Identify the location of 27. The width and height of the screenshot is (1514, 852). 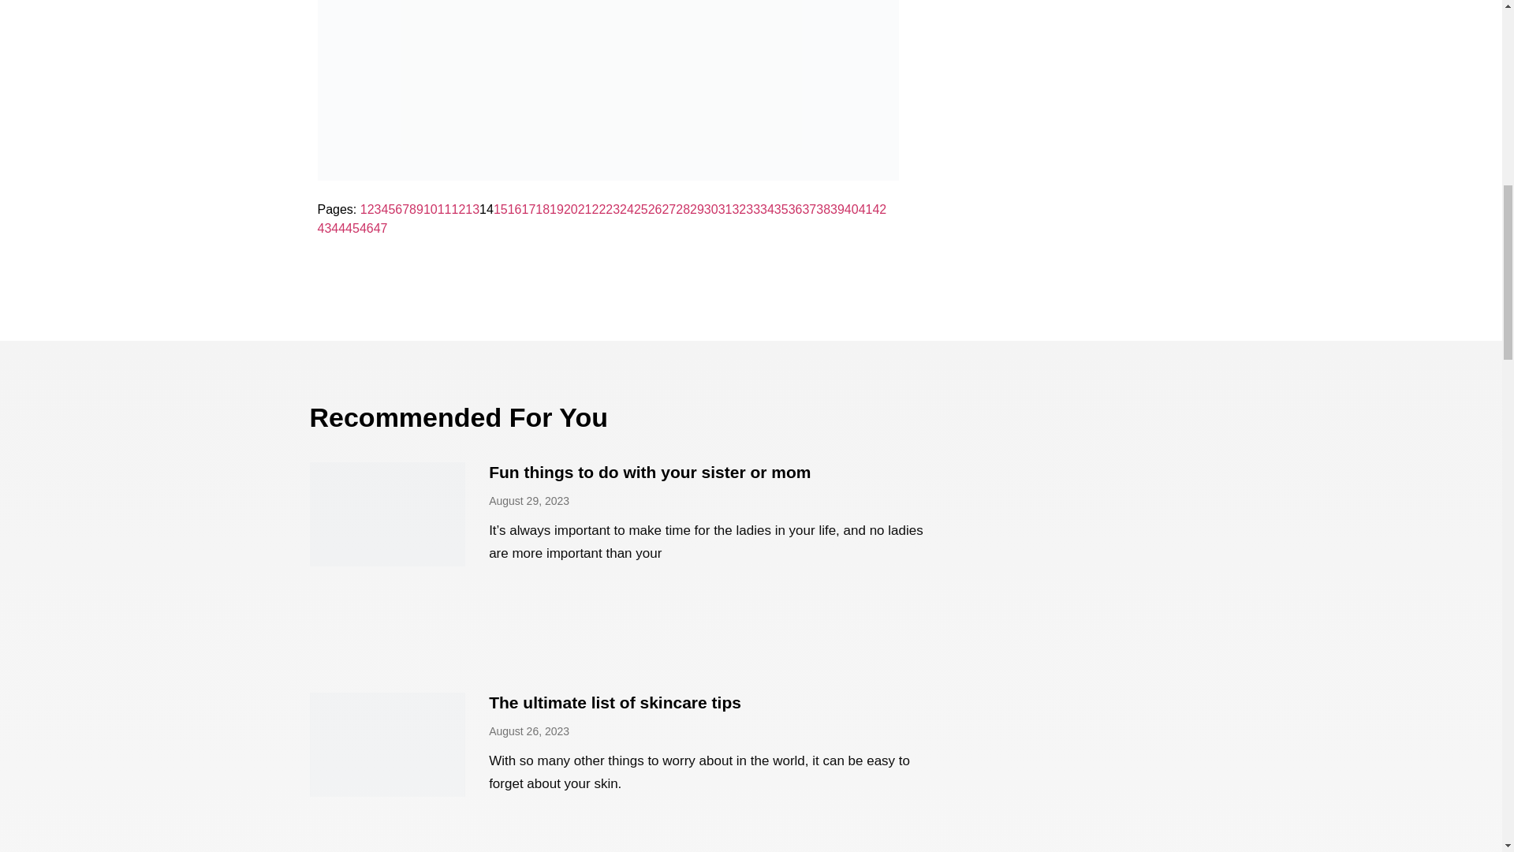
(669, 210).